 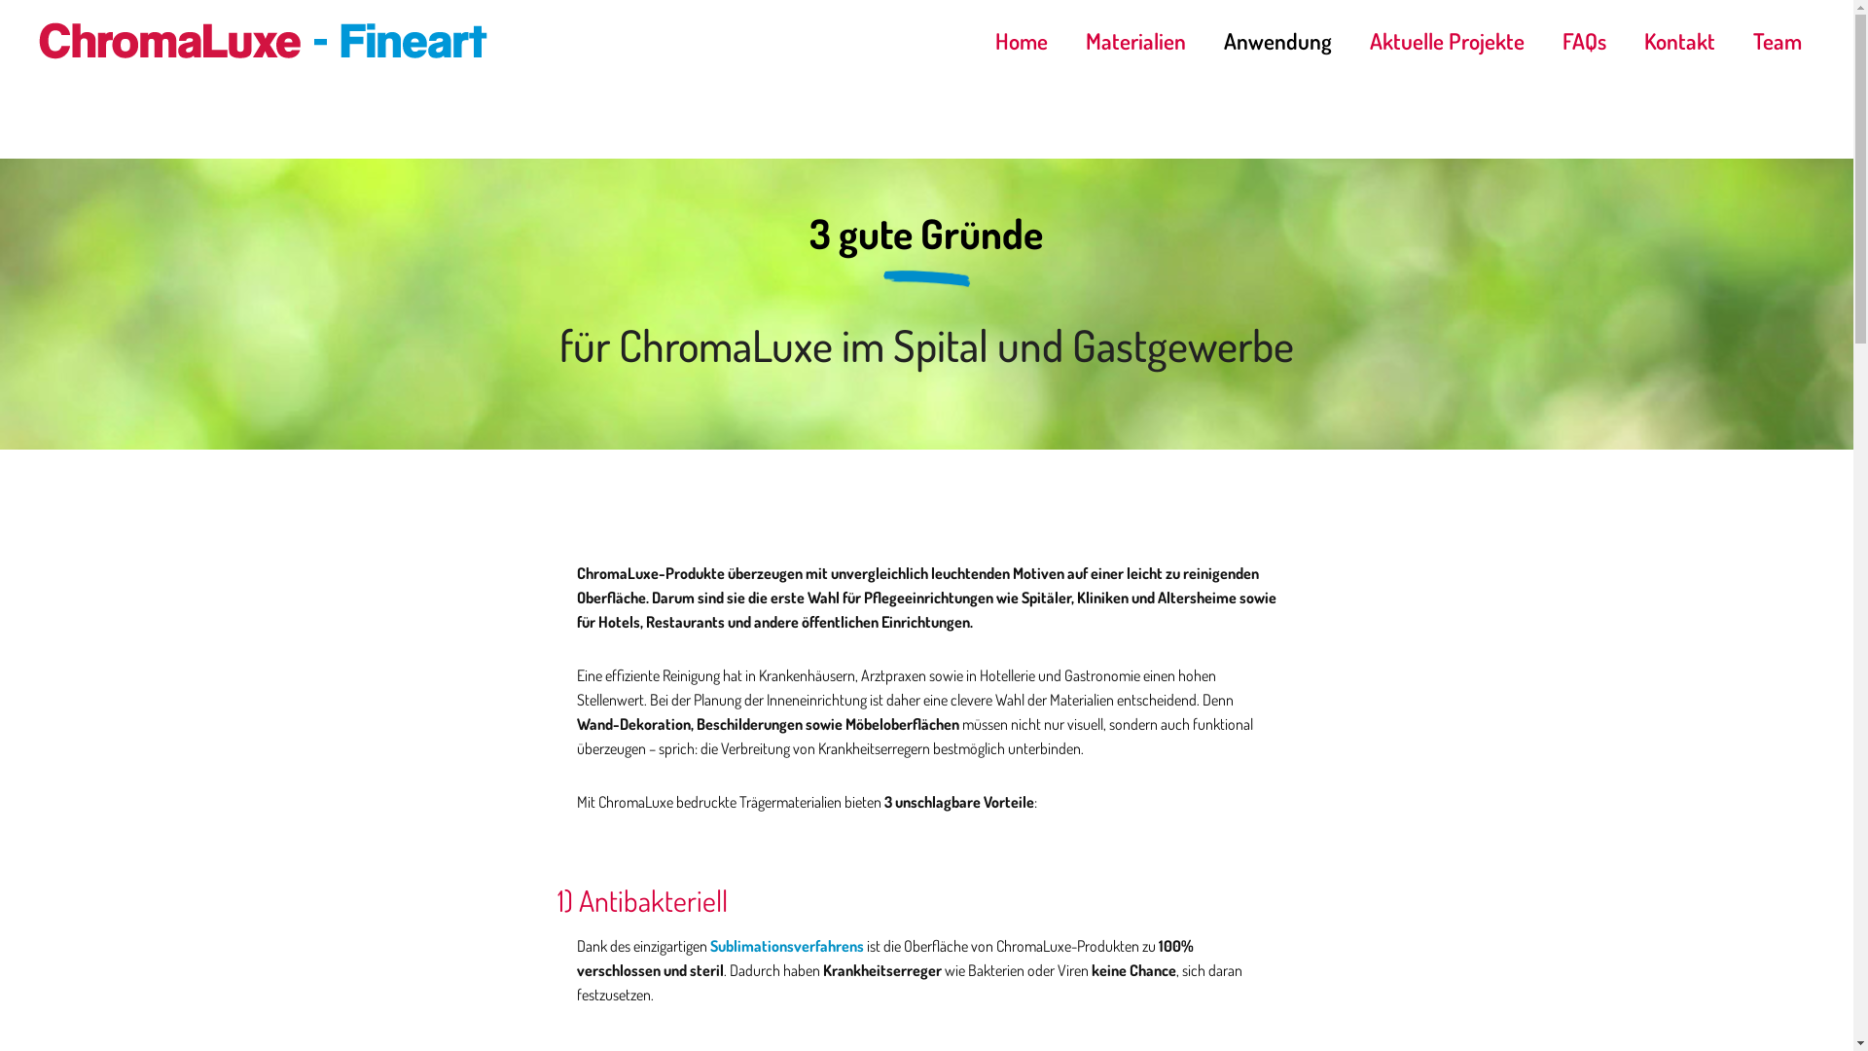 I want to click on Anwendung, so click(x=1278, y=41).